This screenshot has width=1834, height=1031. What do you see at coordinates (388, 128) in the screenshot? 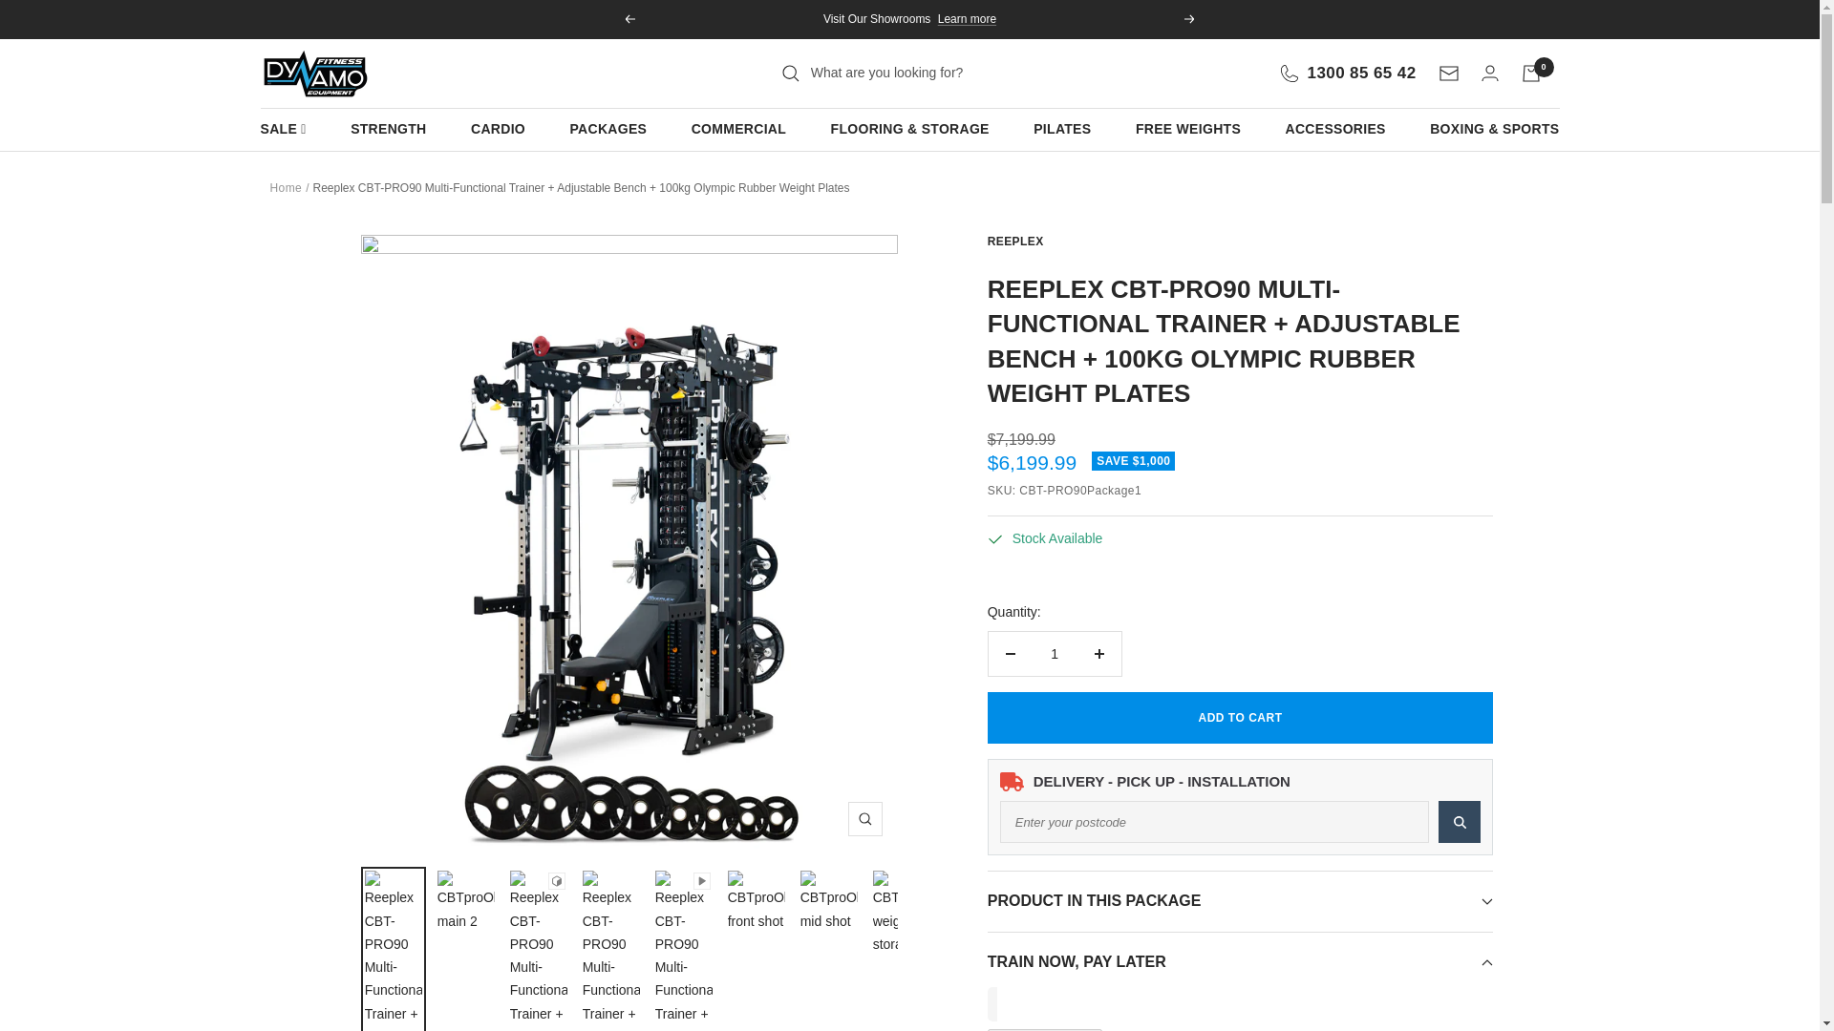
I see `STRENGTH` at bounding box center [388, 128].